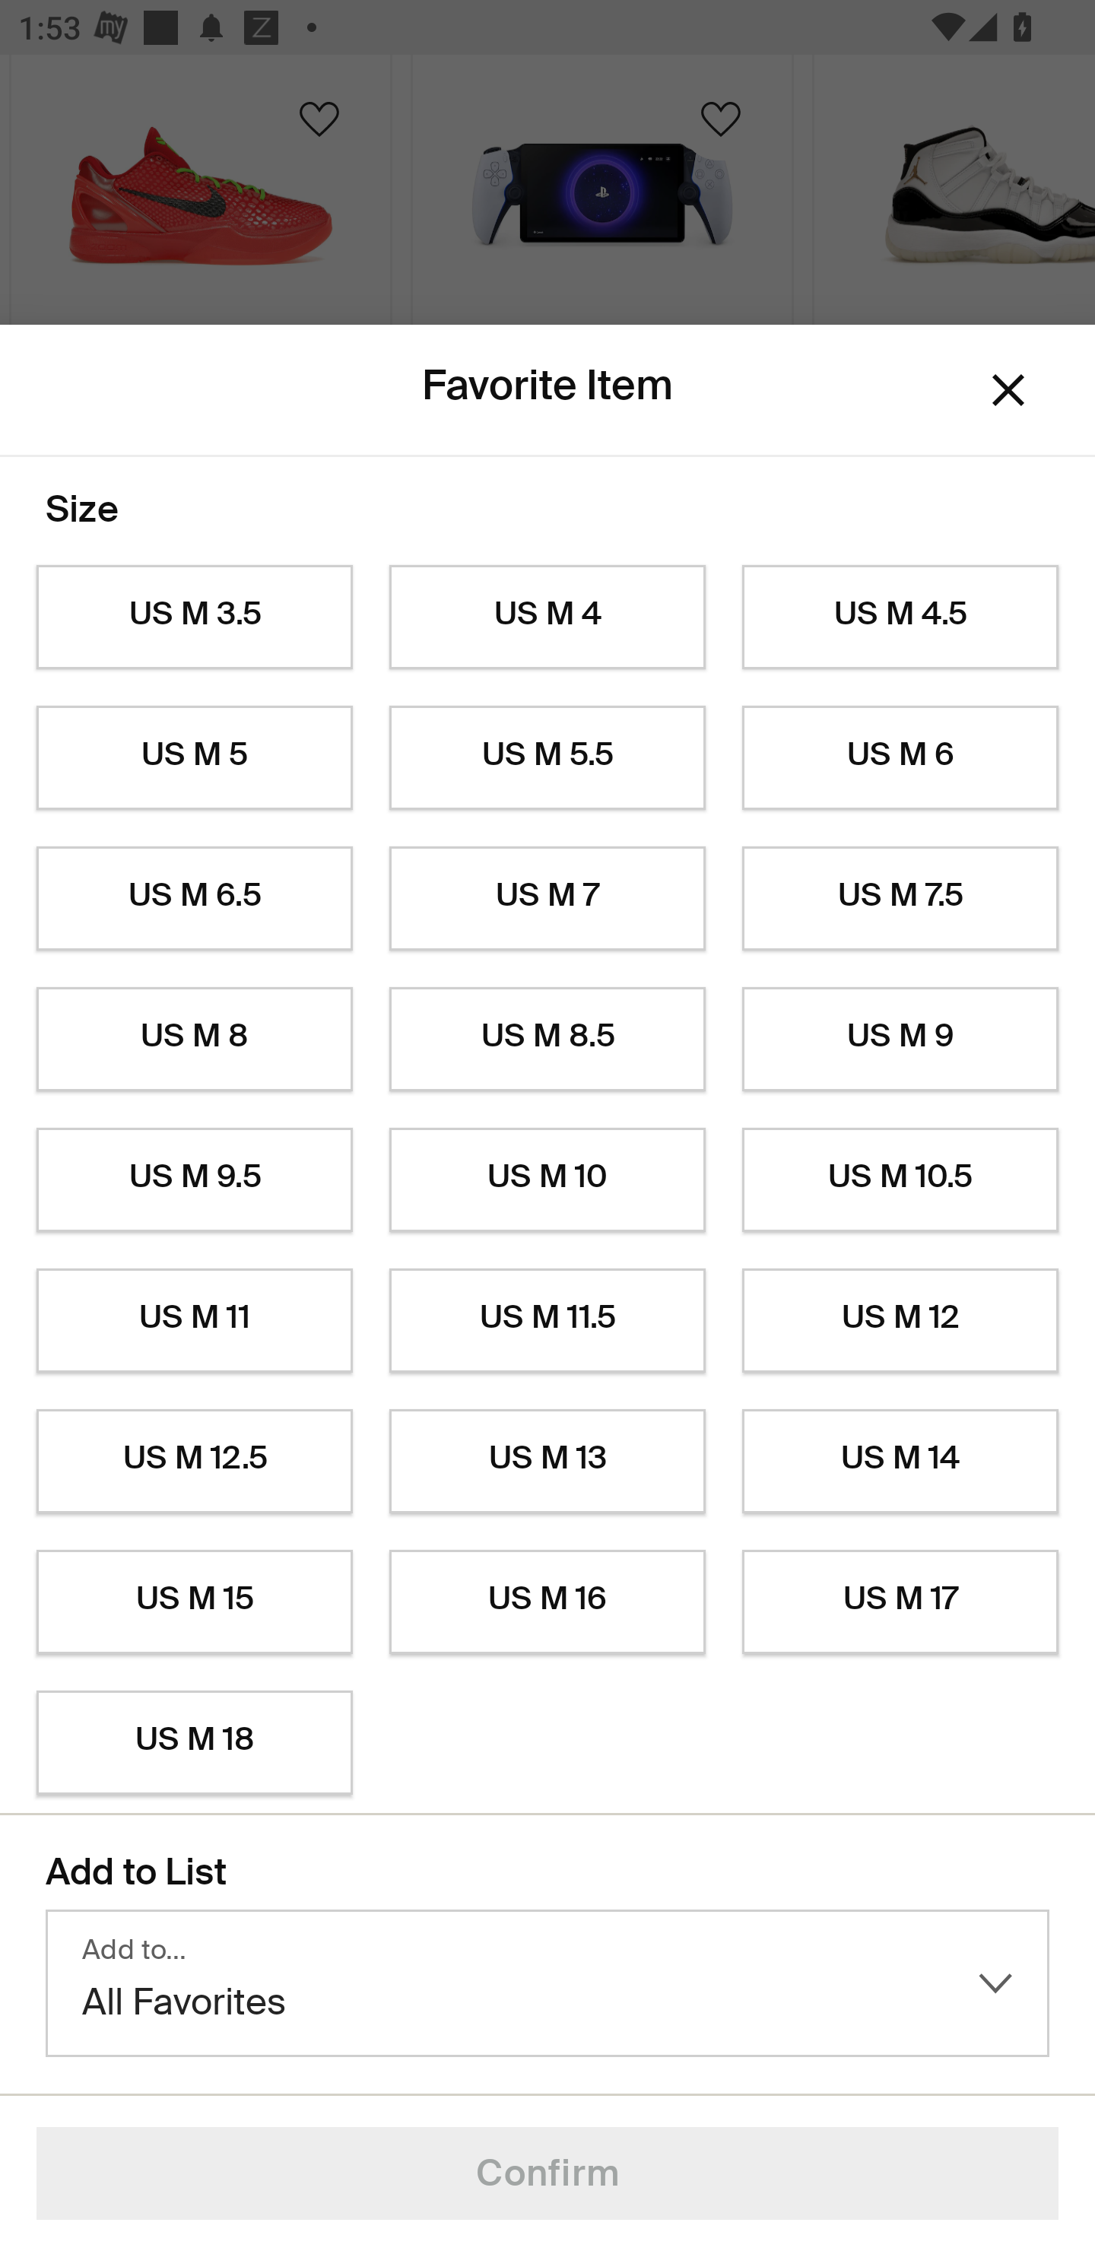  Describe the element at coordinates (194, 757) in the screenshot. I see `US M 5` at that location.